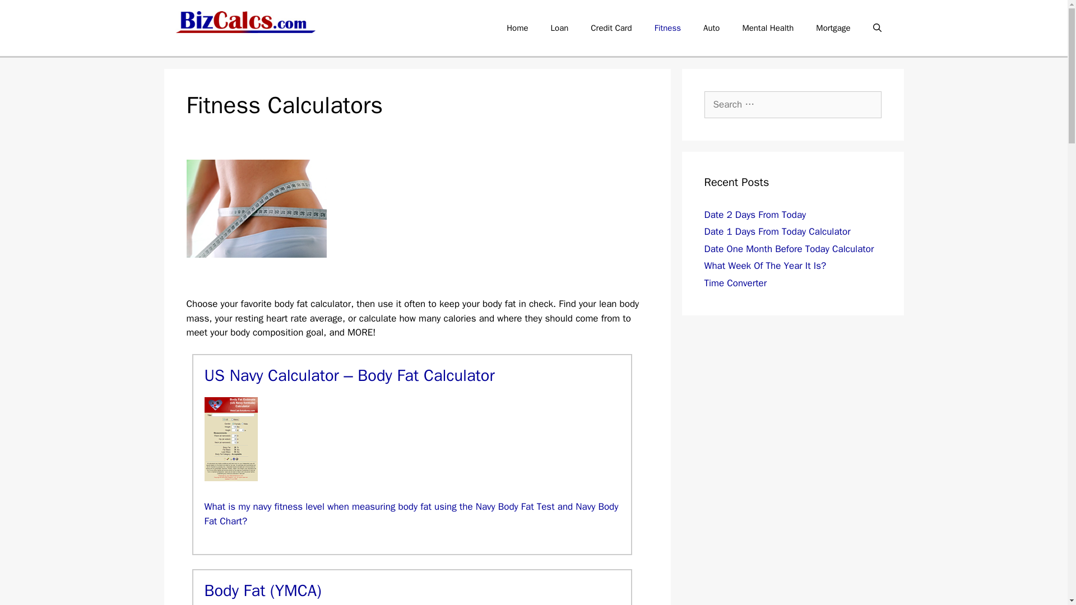 Image resolution: width=1076 pixels, height=605 pixels. Describe the element at coordinates (667, 28) in the screenshot. I see `Fitness` at that location.